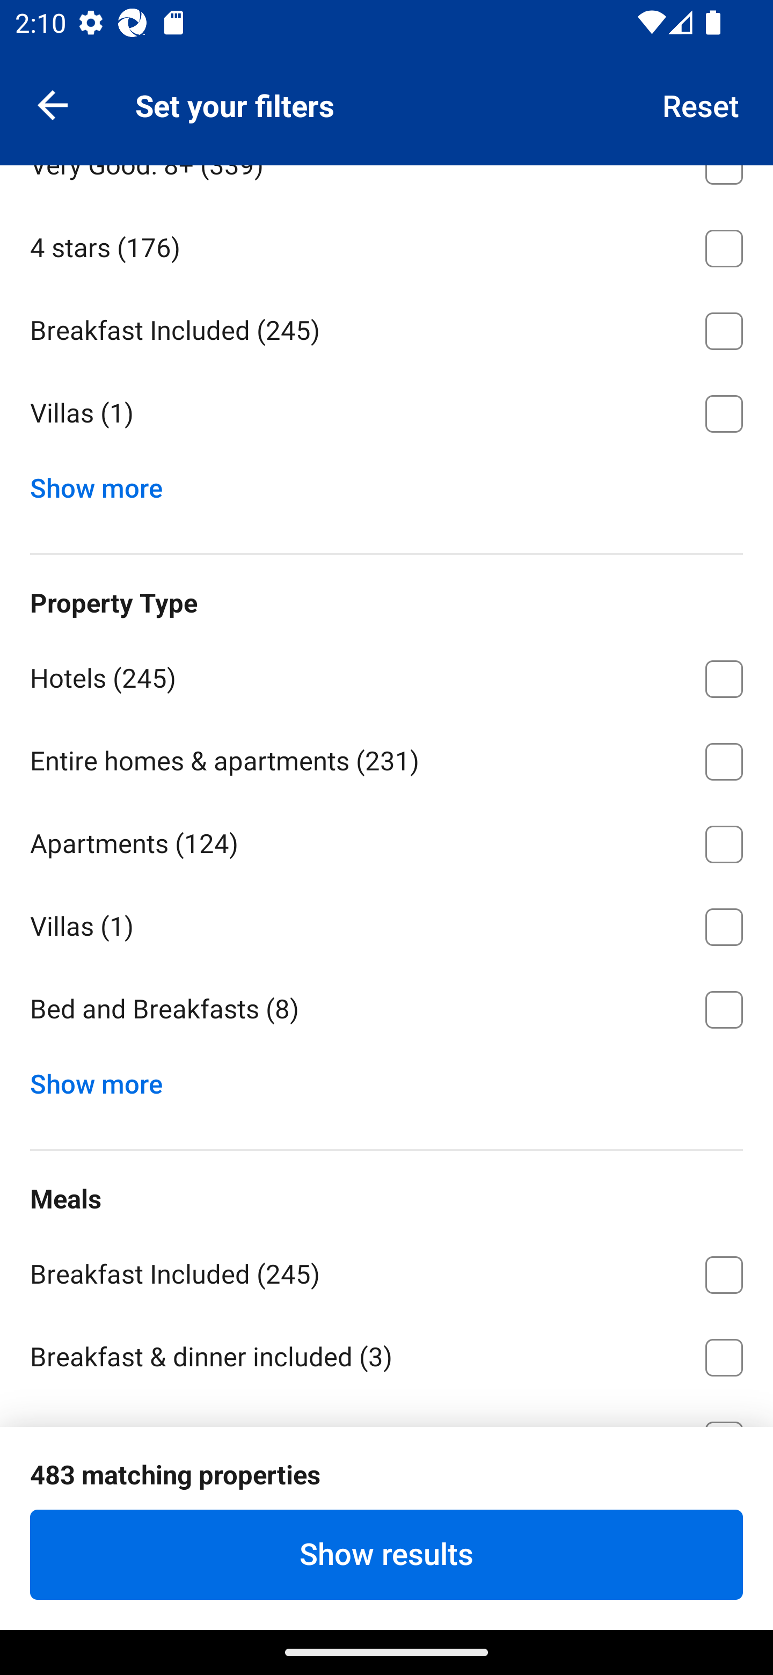 The image size is (773, 1675). I want to click on Show results, so click(386, 1554).